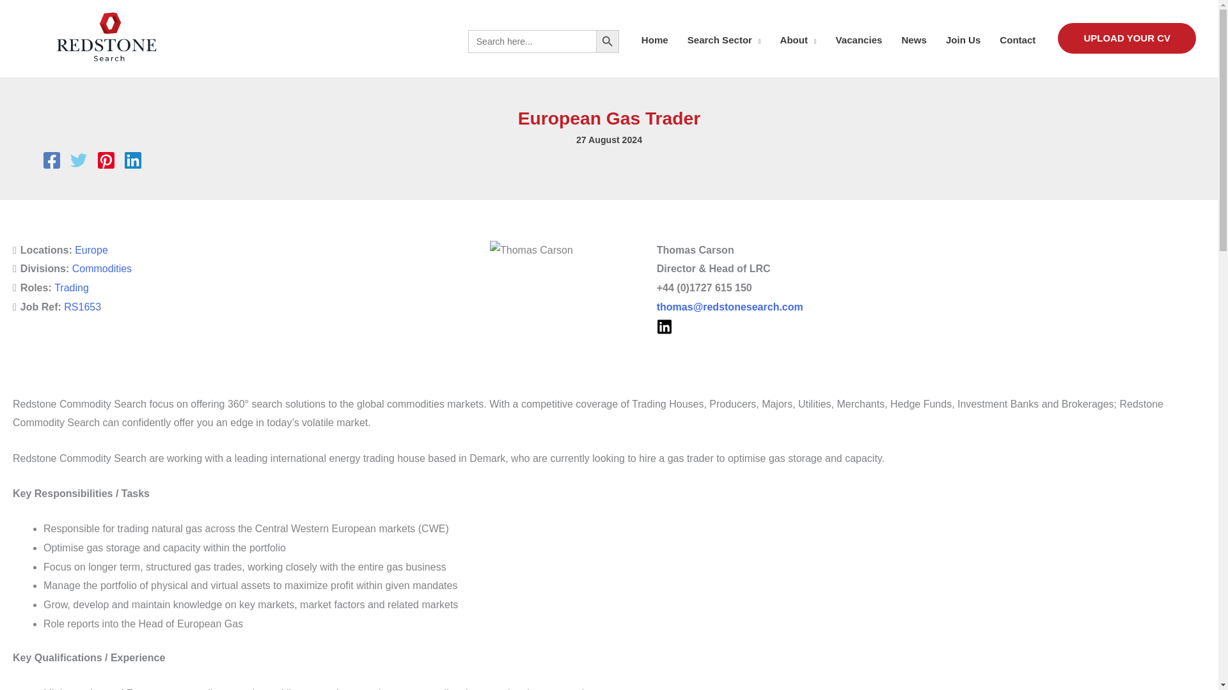  What do you see at coordinates (860, 40) in the screenshot?
I see `Vacancies` at bounding box center [860, 40].